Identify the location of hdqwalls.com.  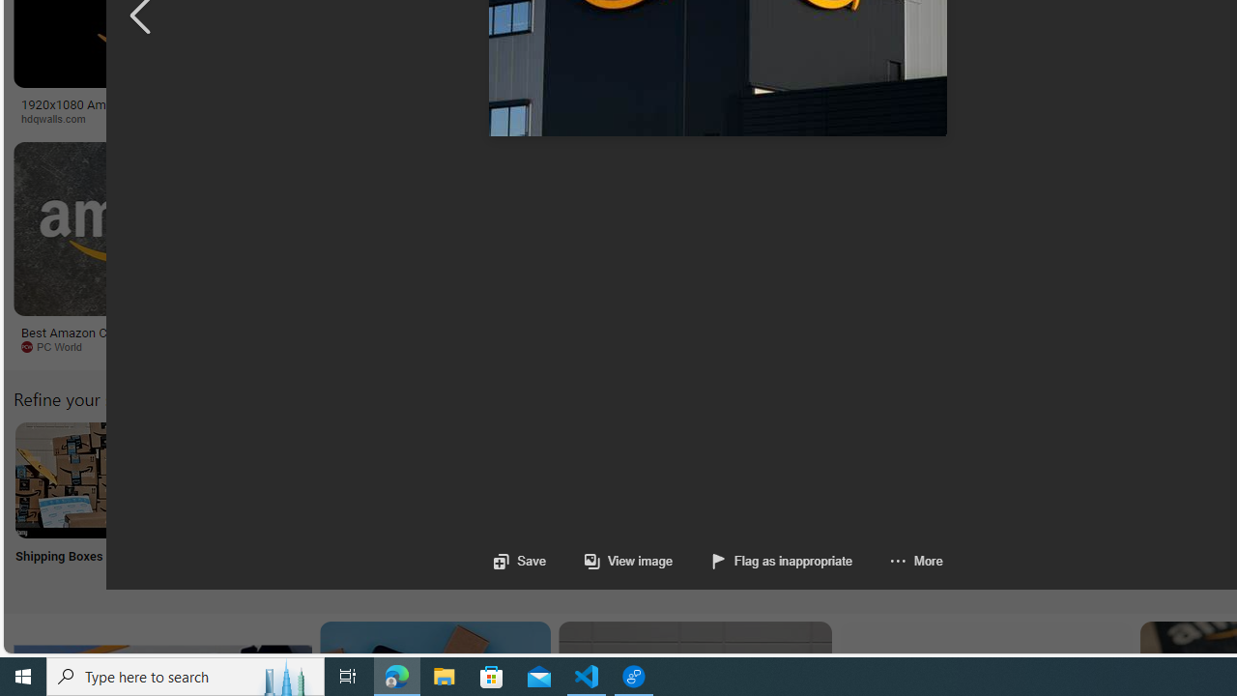
(162, 119).